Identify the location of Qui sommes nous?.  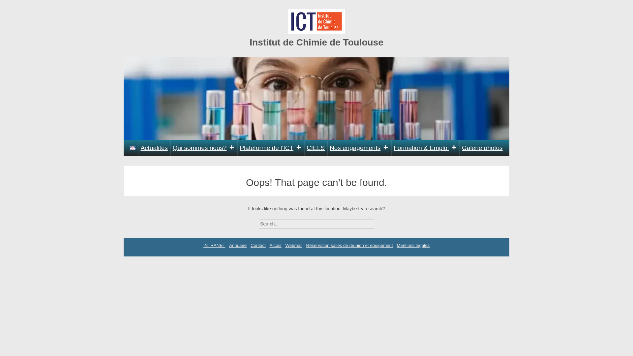
(204, 148).